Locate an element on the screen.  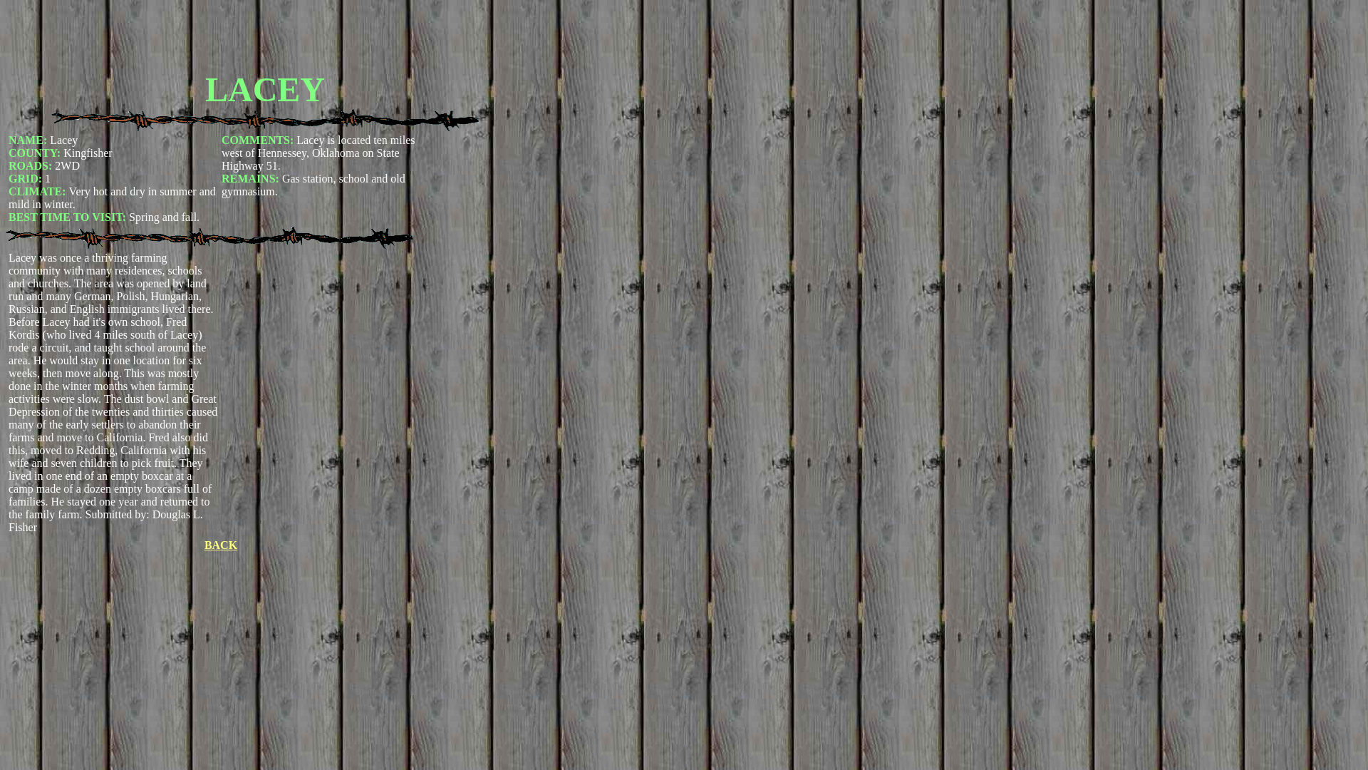
Advertisement is located at coordinates (264, 37).